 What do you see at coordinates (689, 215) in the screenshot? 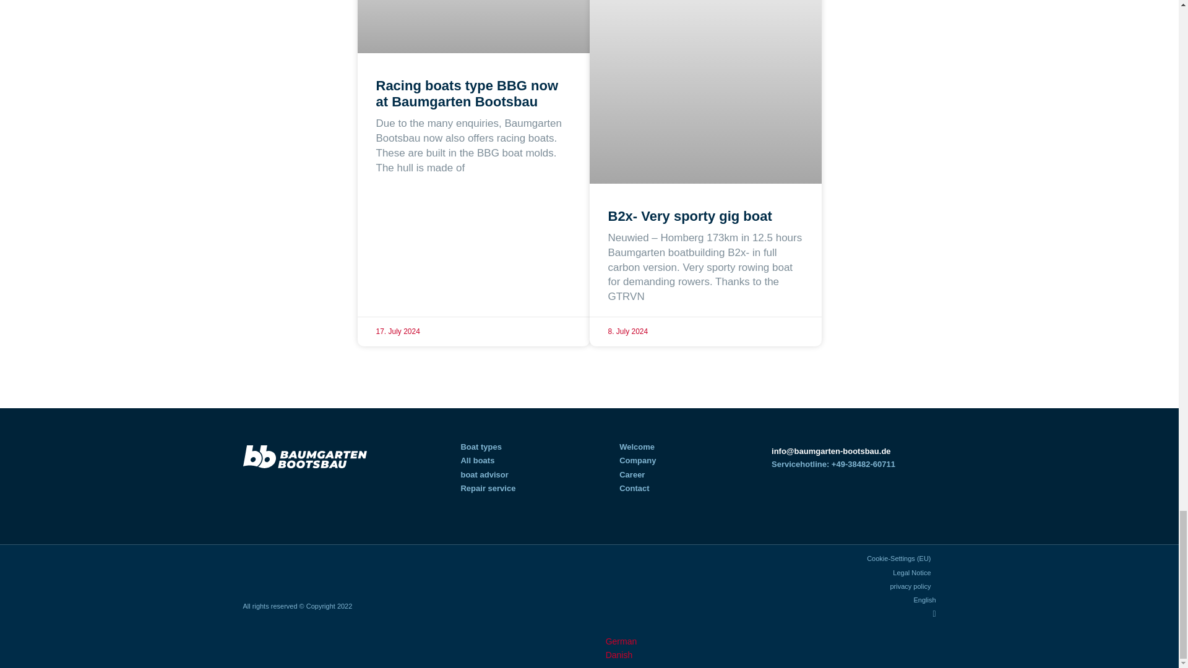
I see `B2x- Very sporty gig boat` at bounding box center [689, 215].